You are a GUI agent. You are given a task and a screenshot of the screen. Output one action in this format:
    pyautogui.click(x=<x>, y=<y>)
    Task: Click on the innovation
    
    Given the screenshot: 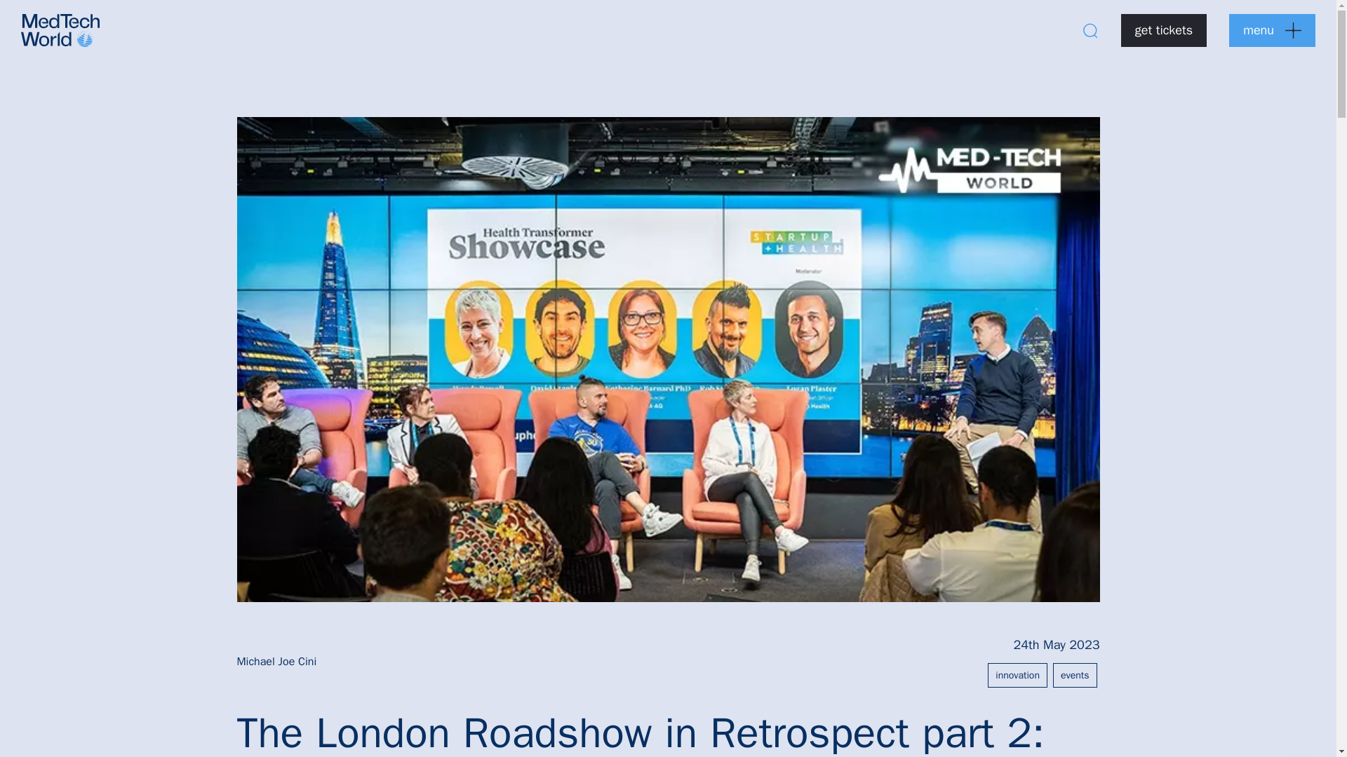 What is the action you would take?
    pyautogui.click(x=1017, y=675)
    